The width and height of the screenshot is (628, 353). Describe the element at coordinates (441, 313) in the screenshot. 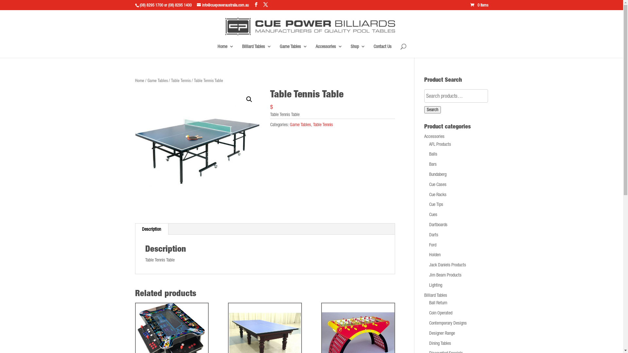

I see `Coin Operated` at that location.